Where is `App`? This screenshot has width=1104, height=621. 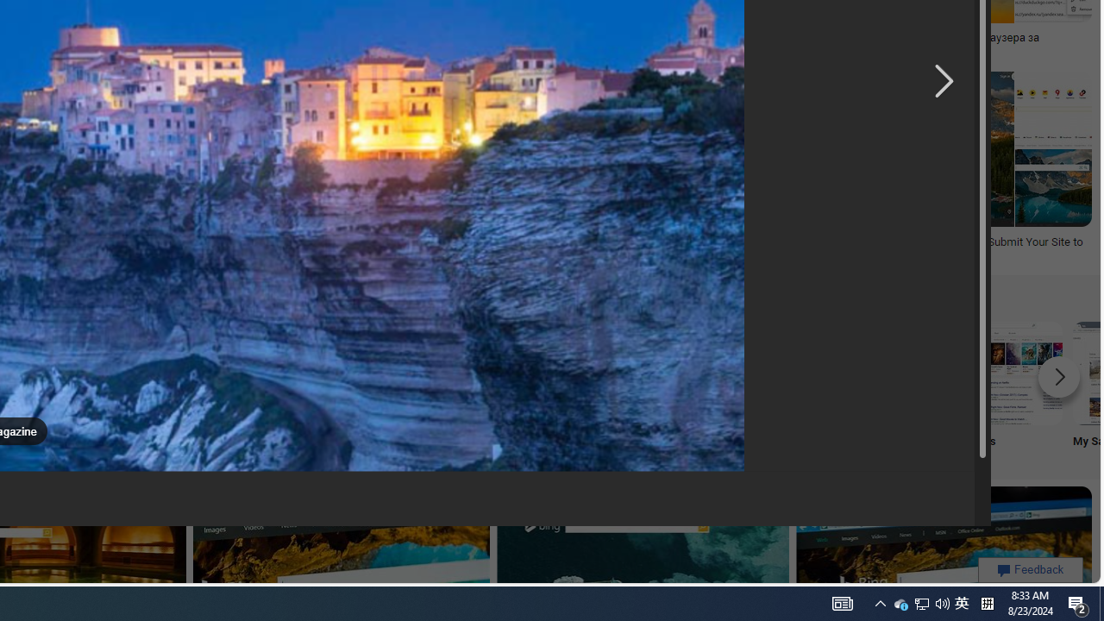
App is located at coordinates (442, 388).